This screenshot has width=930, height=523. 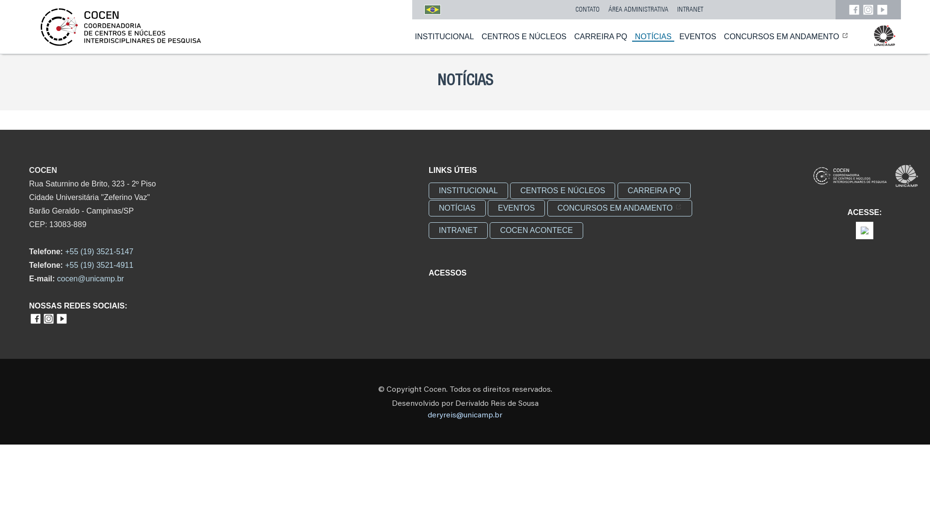 I want to click on CARREIRA PQ, so click(x=601, y=36).